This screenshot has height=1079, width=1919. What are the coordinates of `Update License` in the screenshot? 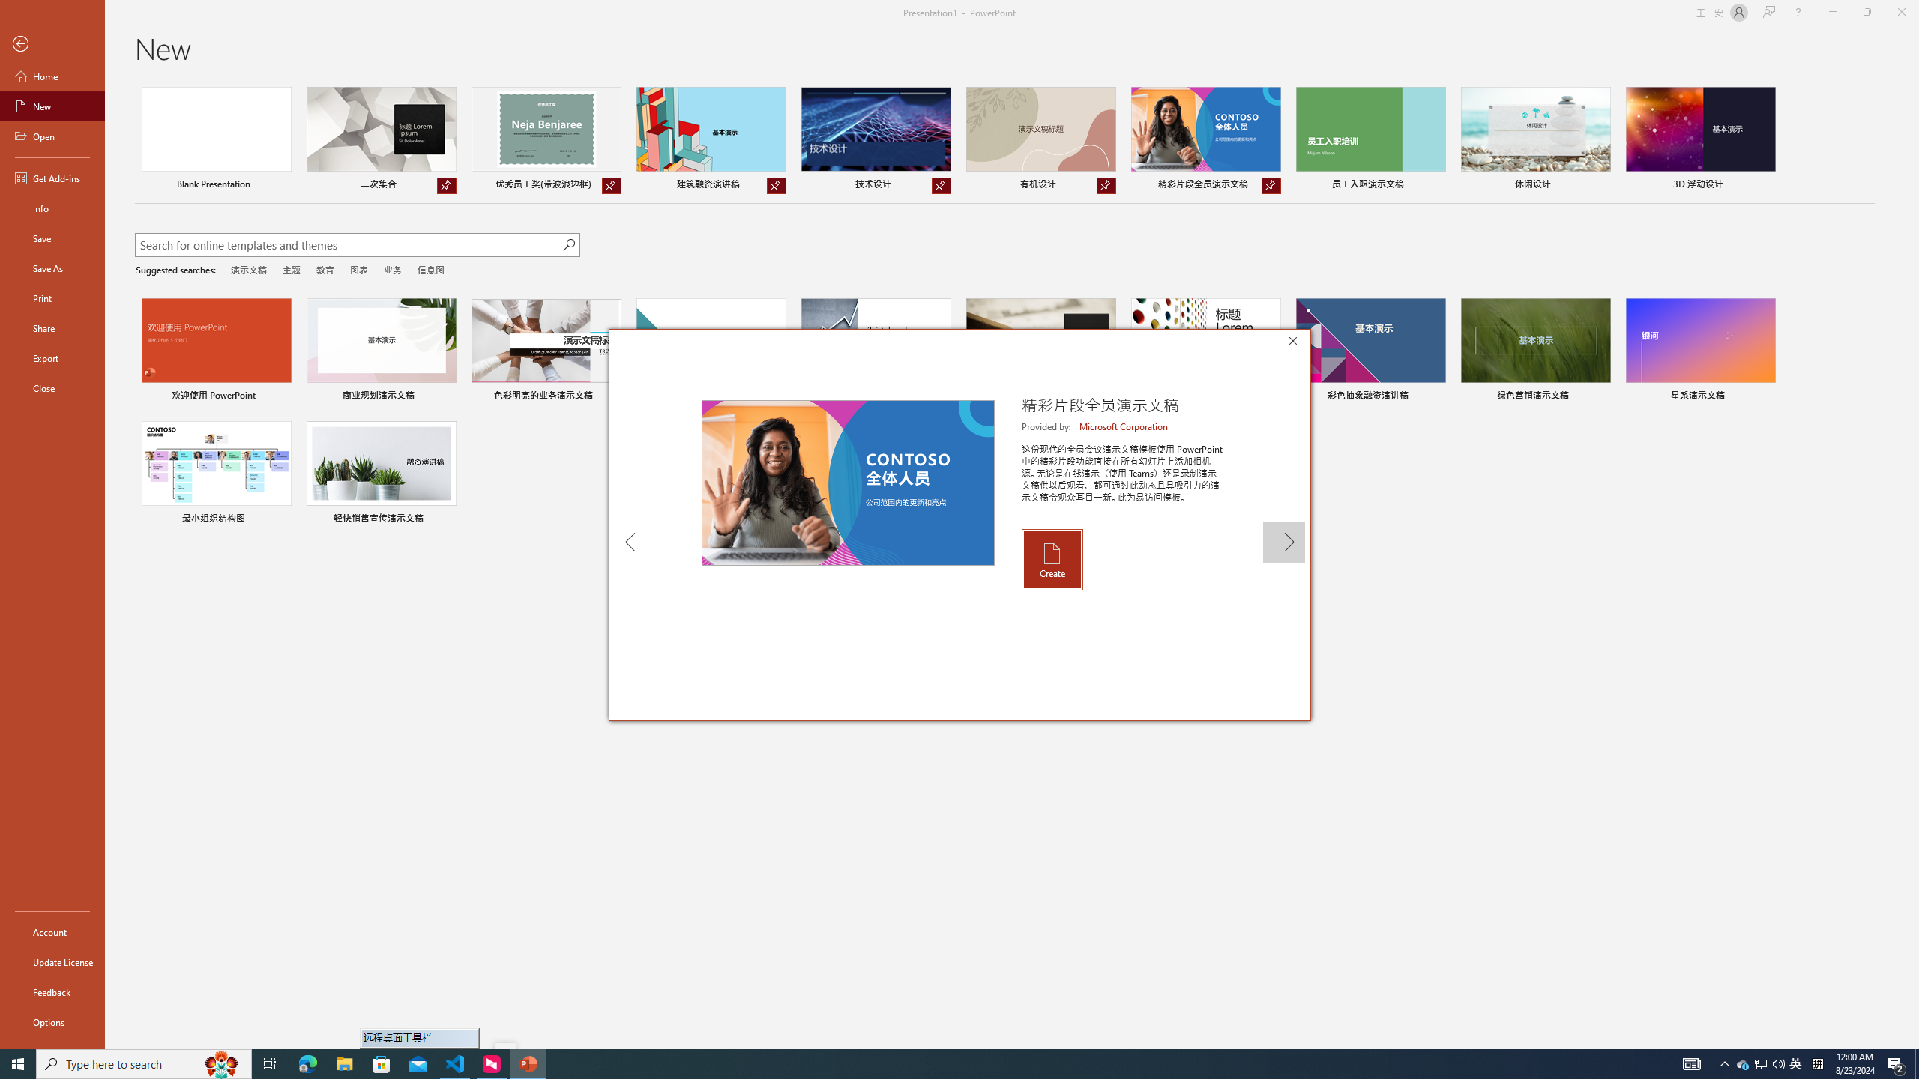 It's located at (52, 962).